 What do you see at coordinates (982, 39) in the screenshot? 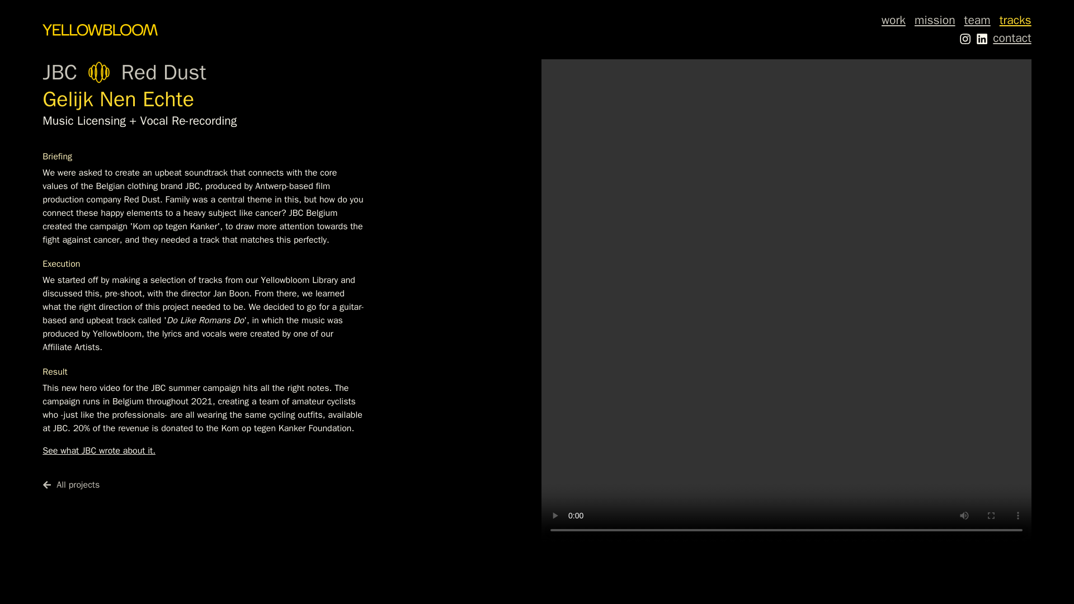
I see `linkedin` at bounding box center [982, 39].